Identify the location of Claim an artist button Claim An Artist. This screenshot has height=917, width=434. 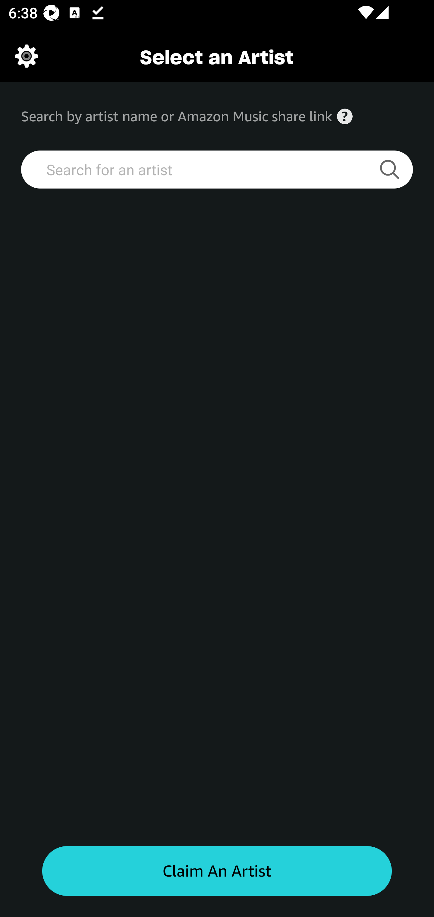
(217, 871).